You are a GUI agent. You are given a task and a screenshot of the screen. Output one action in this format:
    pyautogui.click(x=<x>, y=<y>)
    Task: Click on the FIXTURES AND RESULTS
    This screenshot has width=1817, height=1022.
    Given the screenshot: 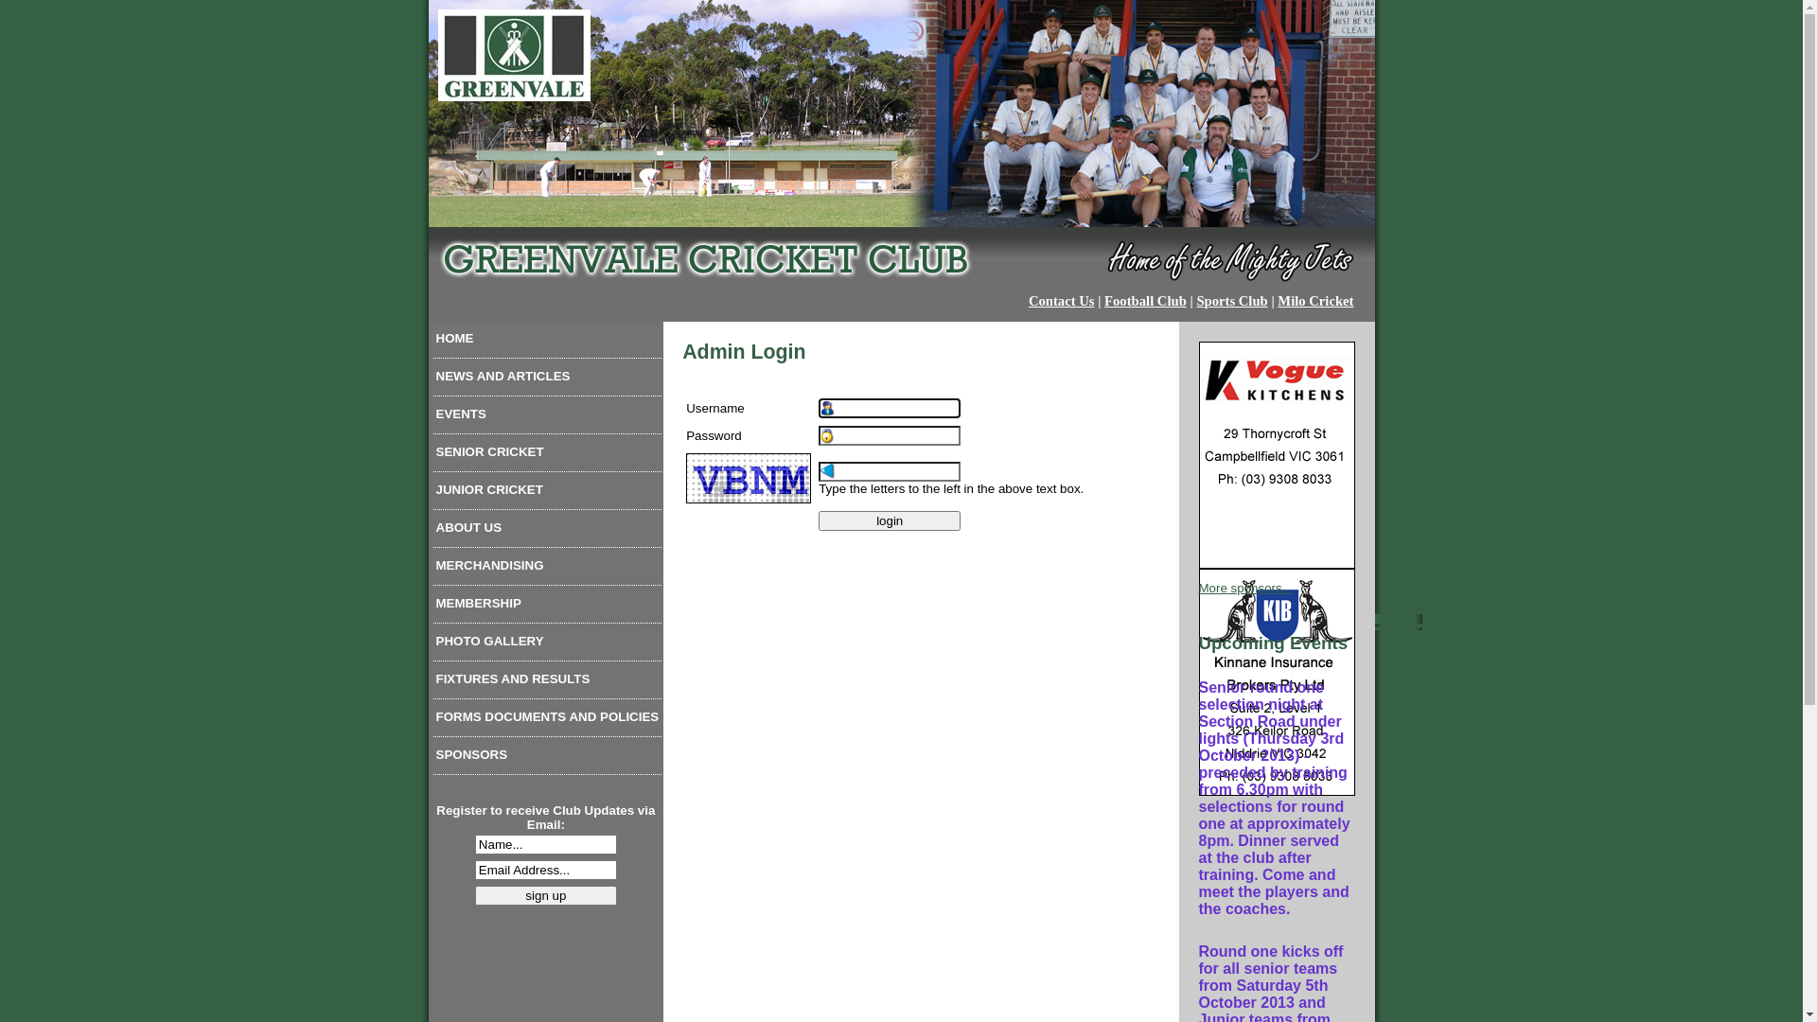 What is the action you would take?
    pyautogui.click(x=548, y=683)
    